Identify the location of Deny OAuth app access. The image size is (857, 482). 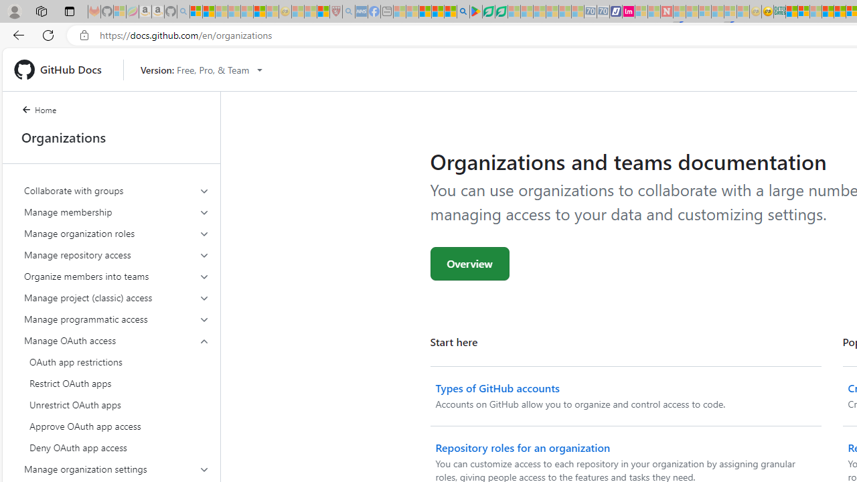
(116, 447).